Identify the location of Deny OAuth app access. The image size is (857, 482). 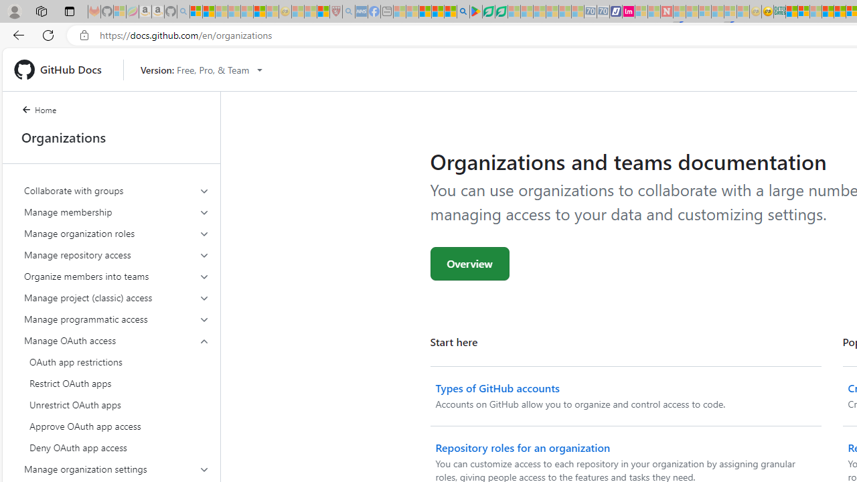
(116, 447).